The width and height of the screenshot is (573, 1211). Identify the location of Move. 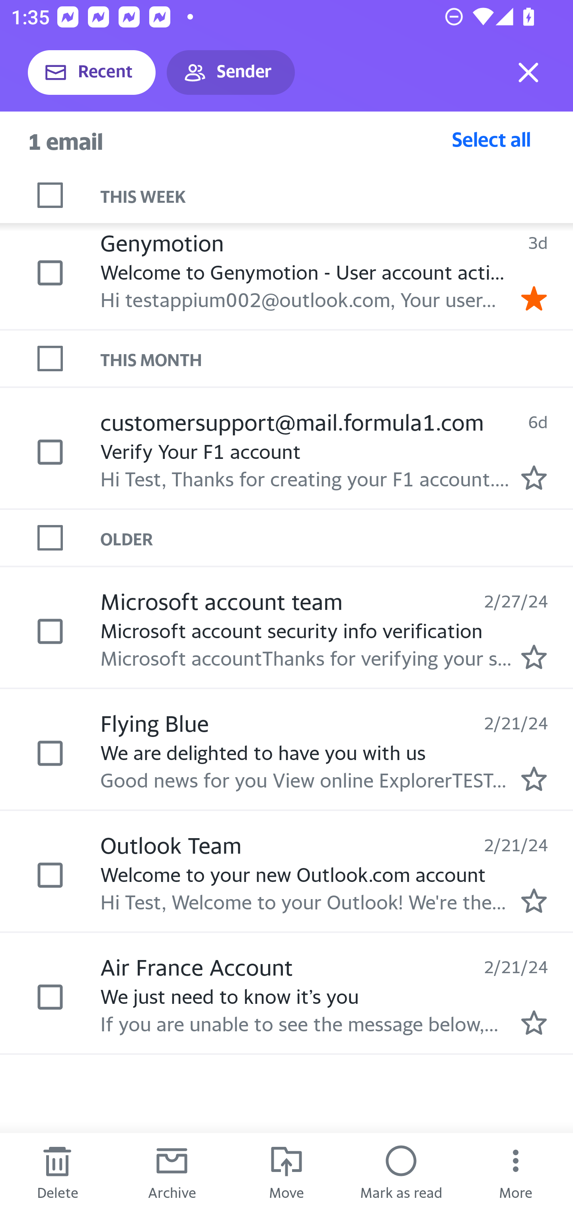
(286, 1172).